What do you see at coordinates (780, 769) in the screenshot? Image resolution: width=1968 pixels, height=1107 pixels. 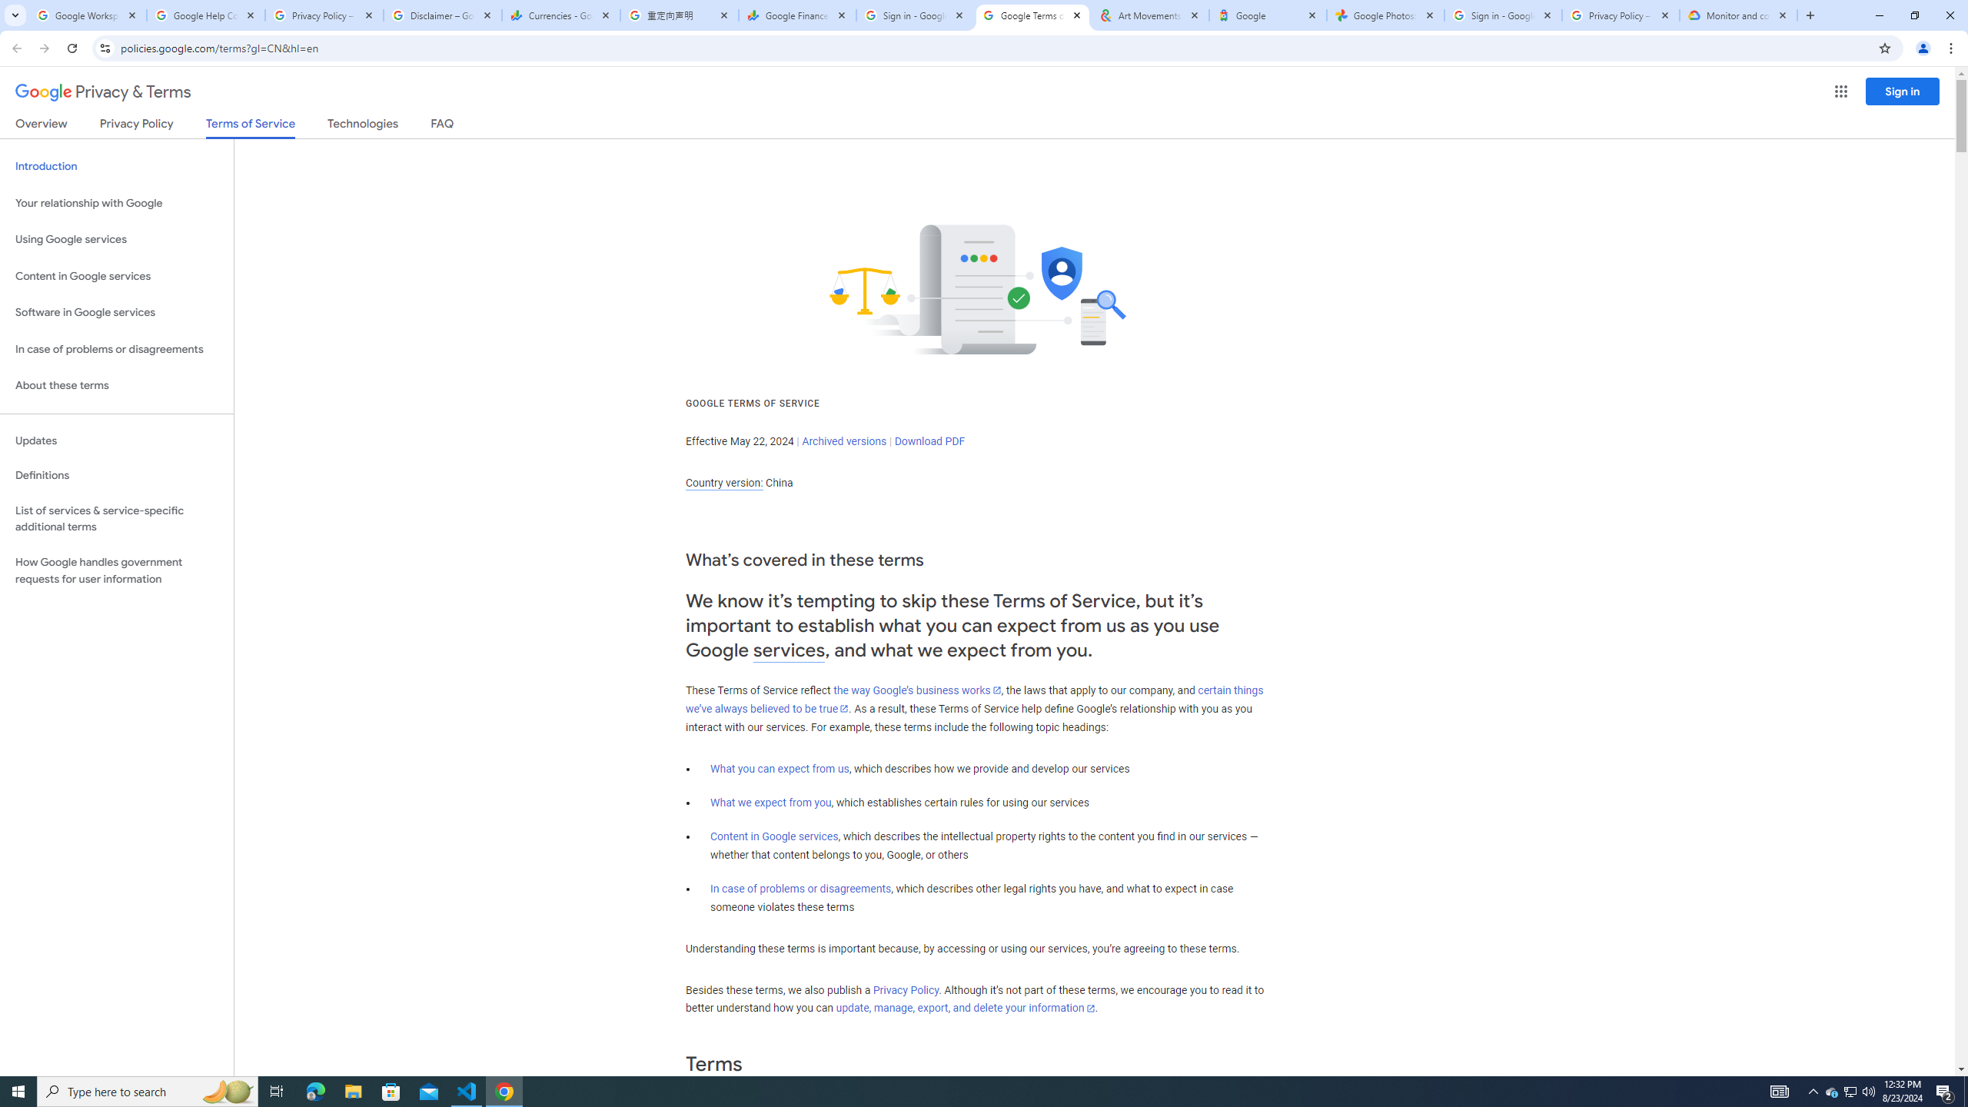 I see `What you can expect from us` at bounding box center [780, 769].